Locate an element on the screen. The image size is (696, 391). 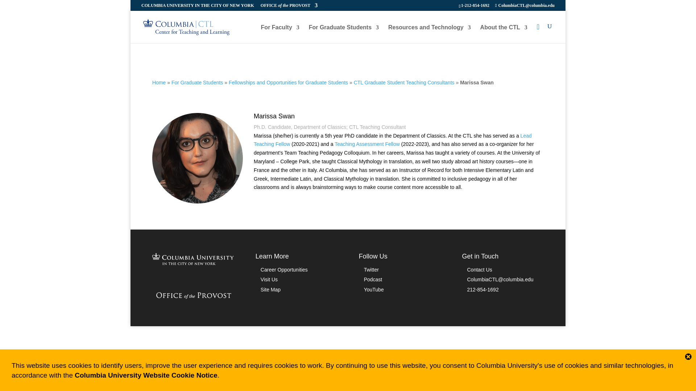
About the CTL is located at coordinates (504, 33).